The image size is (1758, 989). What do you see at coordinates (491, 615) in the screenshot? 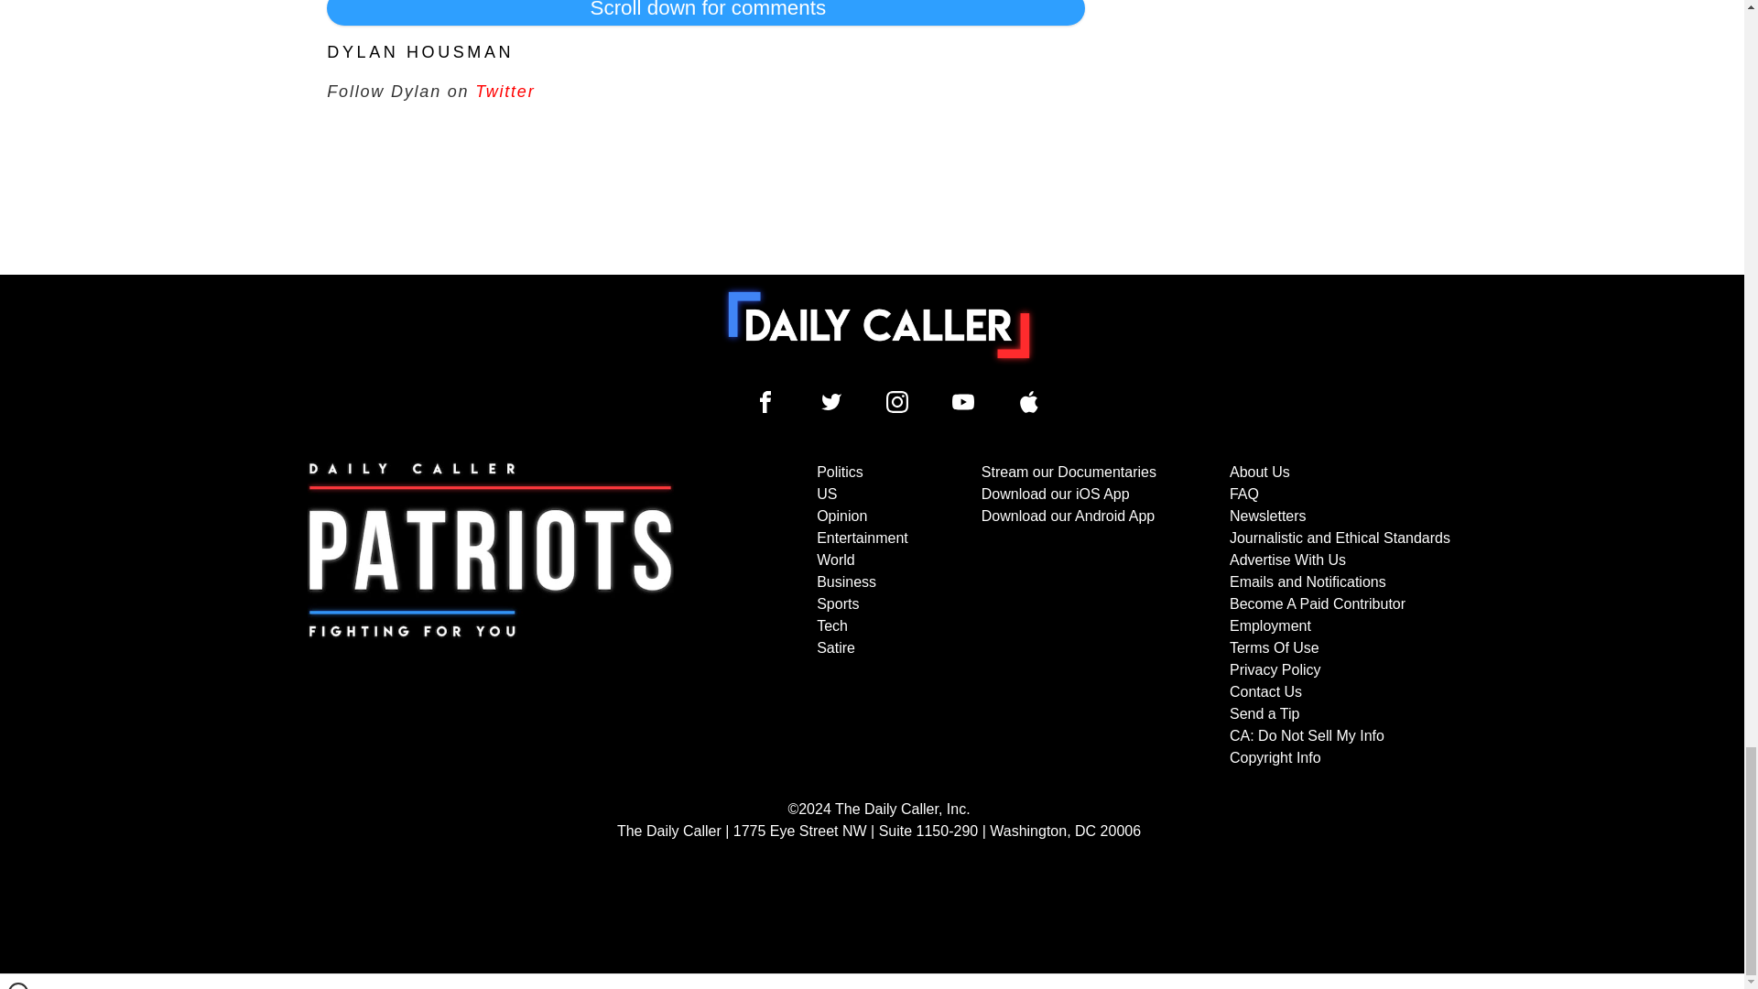
I see `Subscribe to The Daily Caller` at bounding box center [491, 615].